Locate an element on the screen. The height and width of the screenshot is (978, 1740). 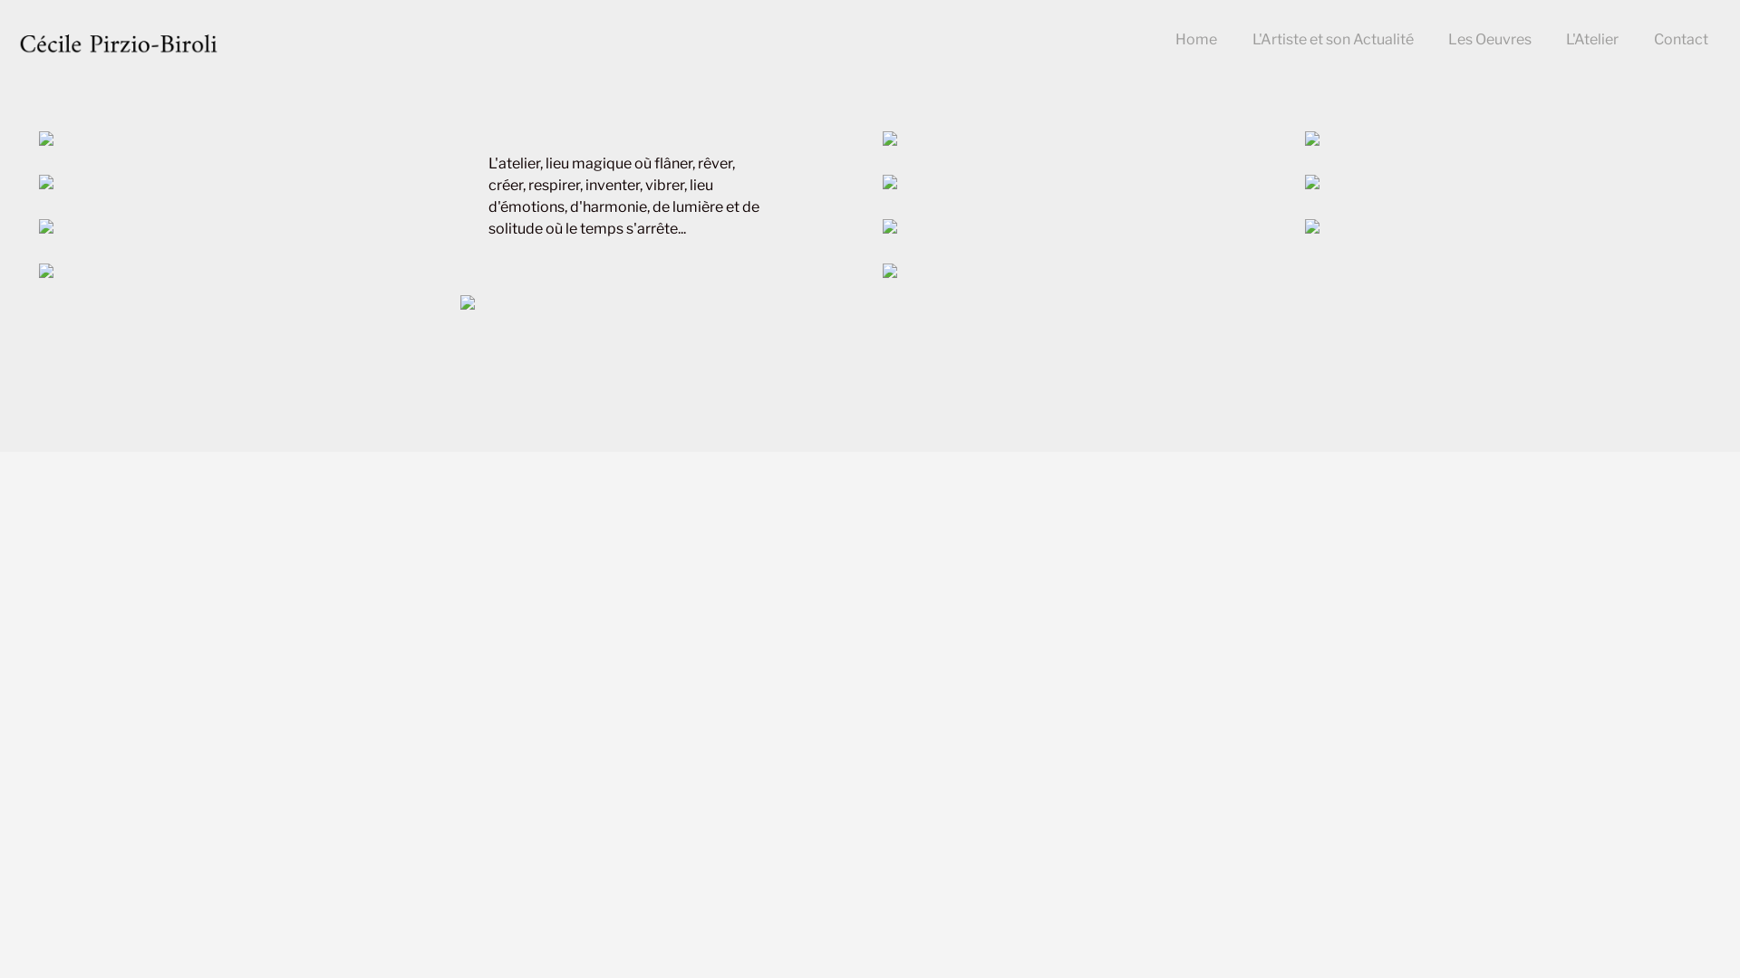
Contact is located at coordinates (1681, 40).